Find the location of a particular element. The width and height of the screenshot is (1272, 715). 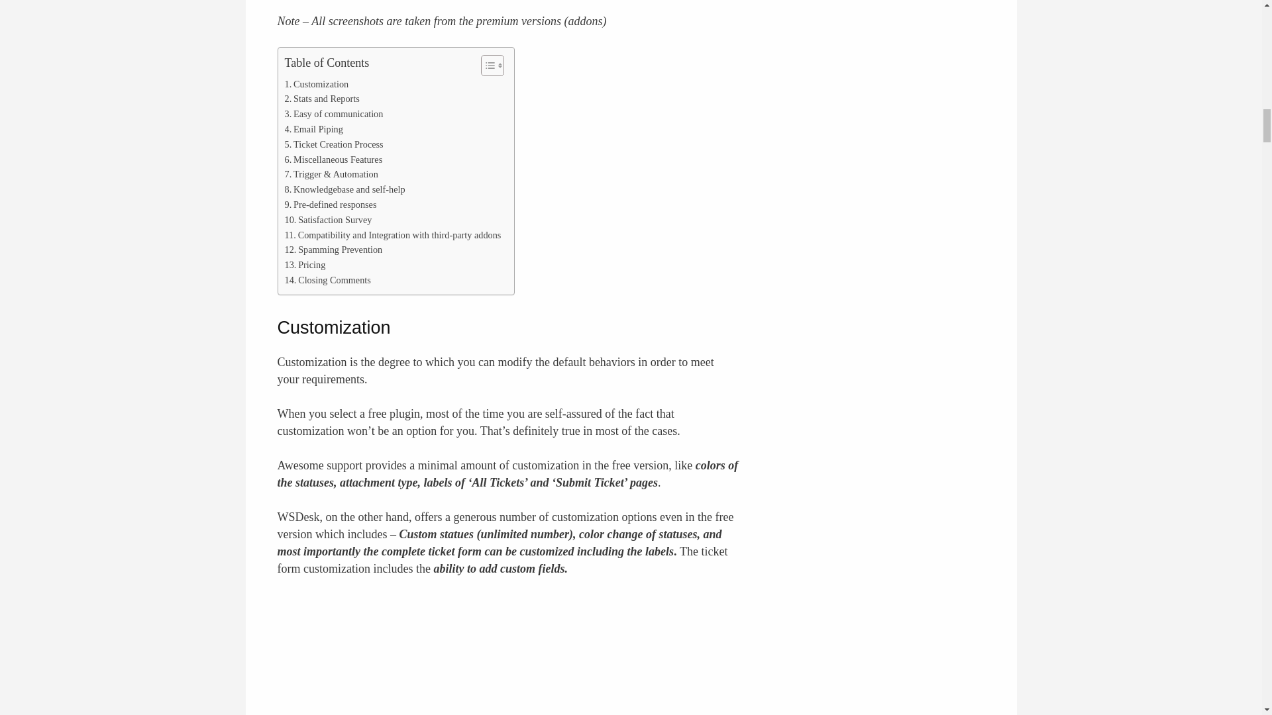

Customization is located at coordinates (317, 84).